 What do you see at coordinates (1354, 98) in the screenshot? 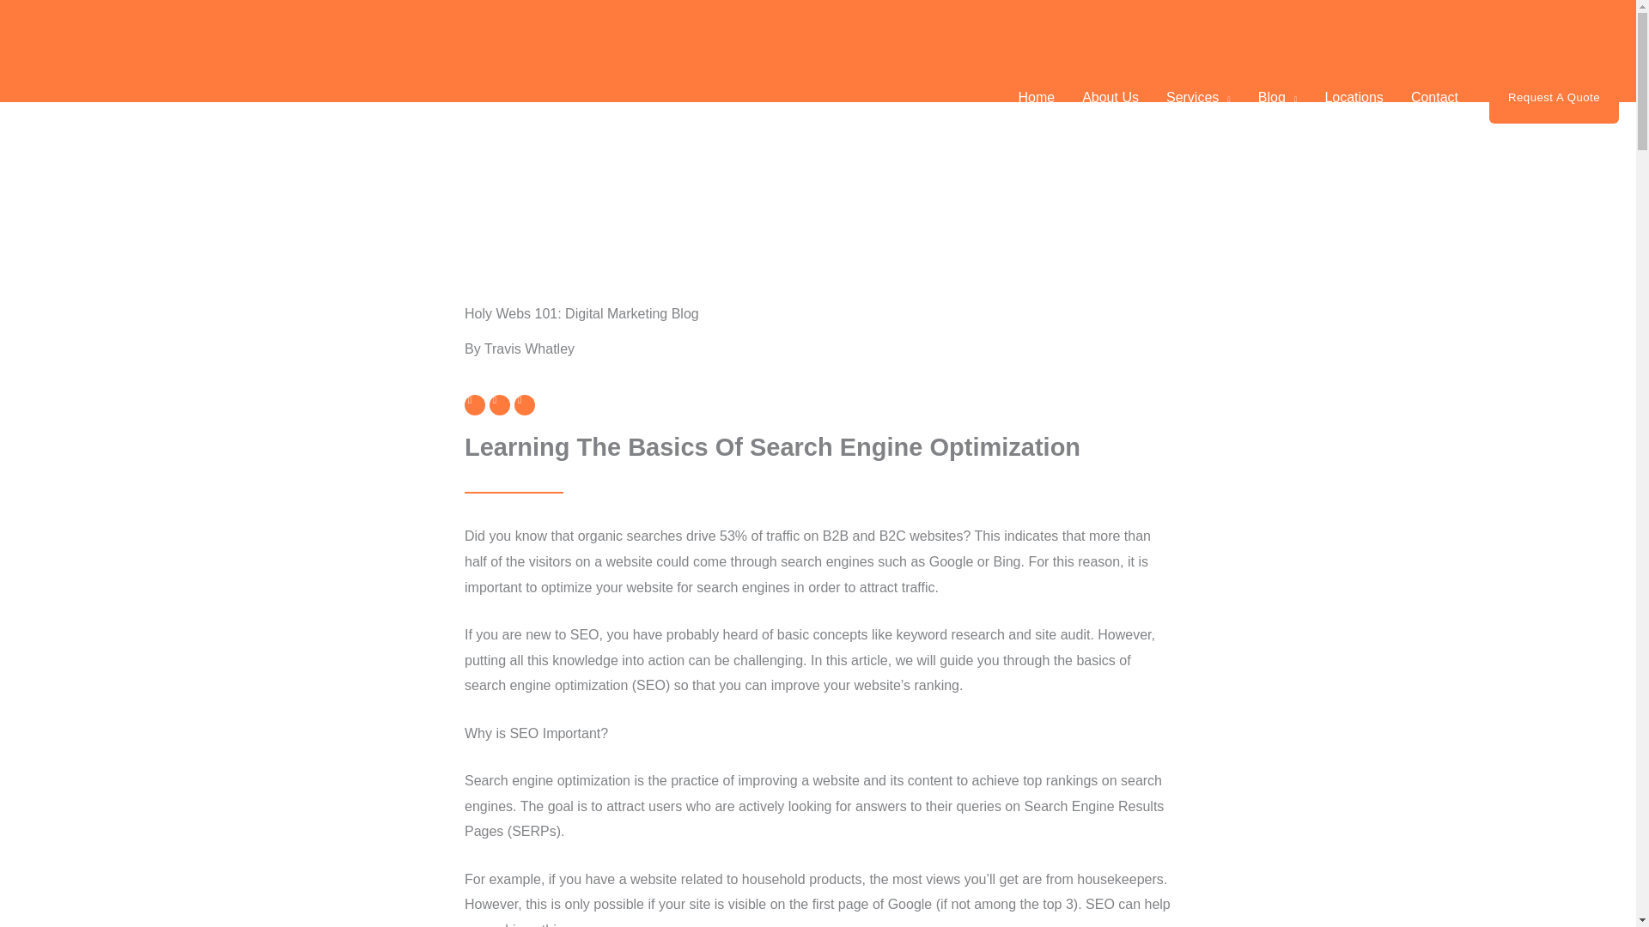
I see `Locations` at bounding box center [1354, 98].